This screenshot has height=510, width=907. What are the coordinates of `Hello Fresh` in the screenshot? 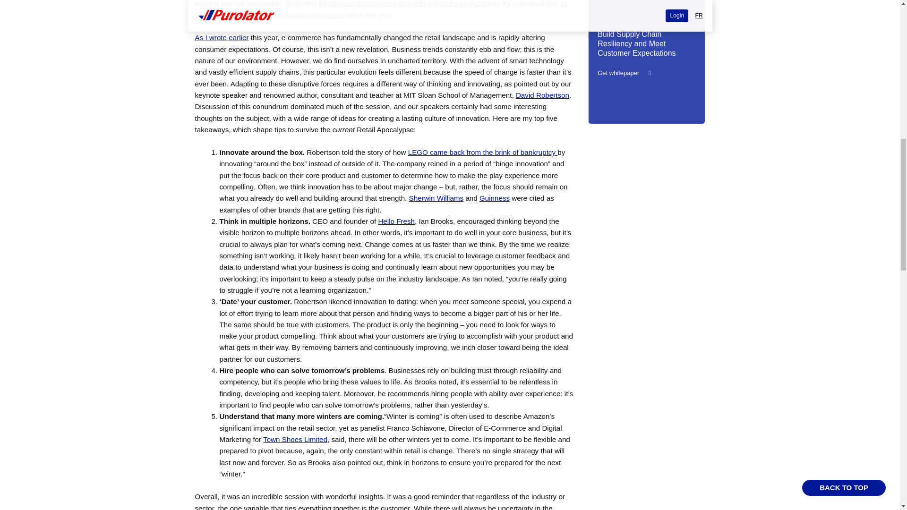 It's located at (396, 221).